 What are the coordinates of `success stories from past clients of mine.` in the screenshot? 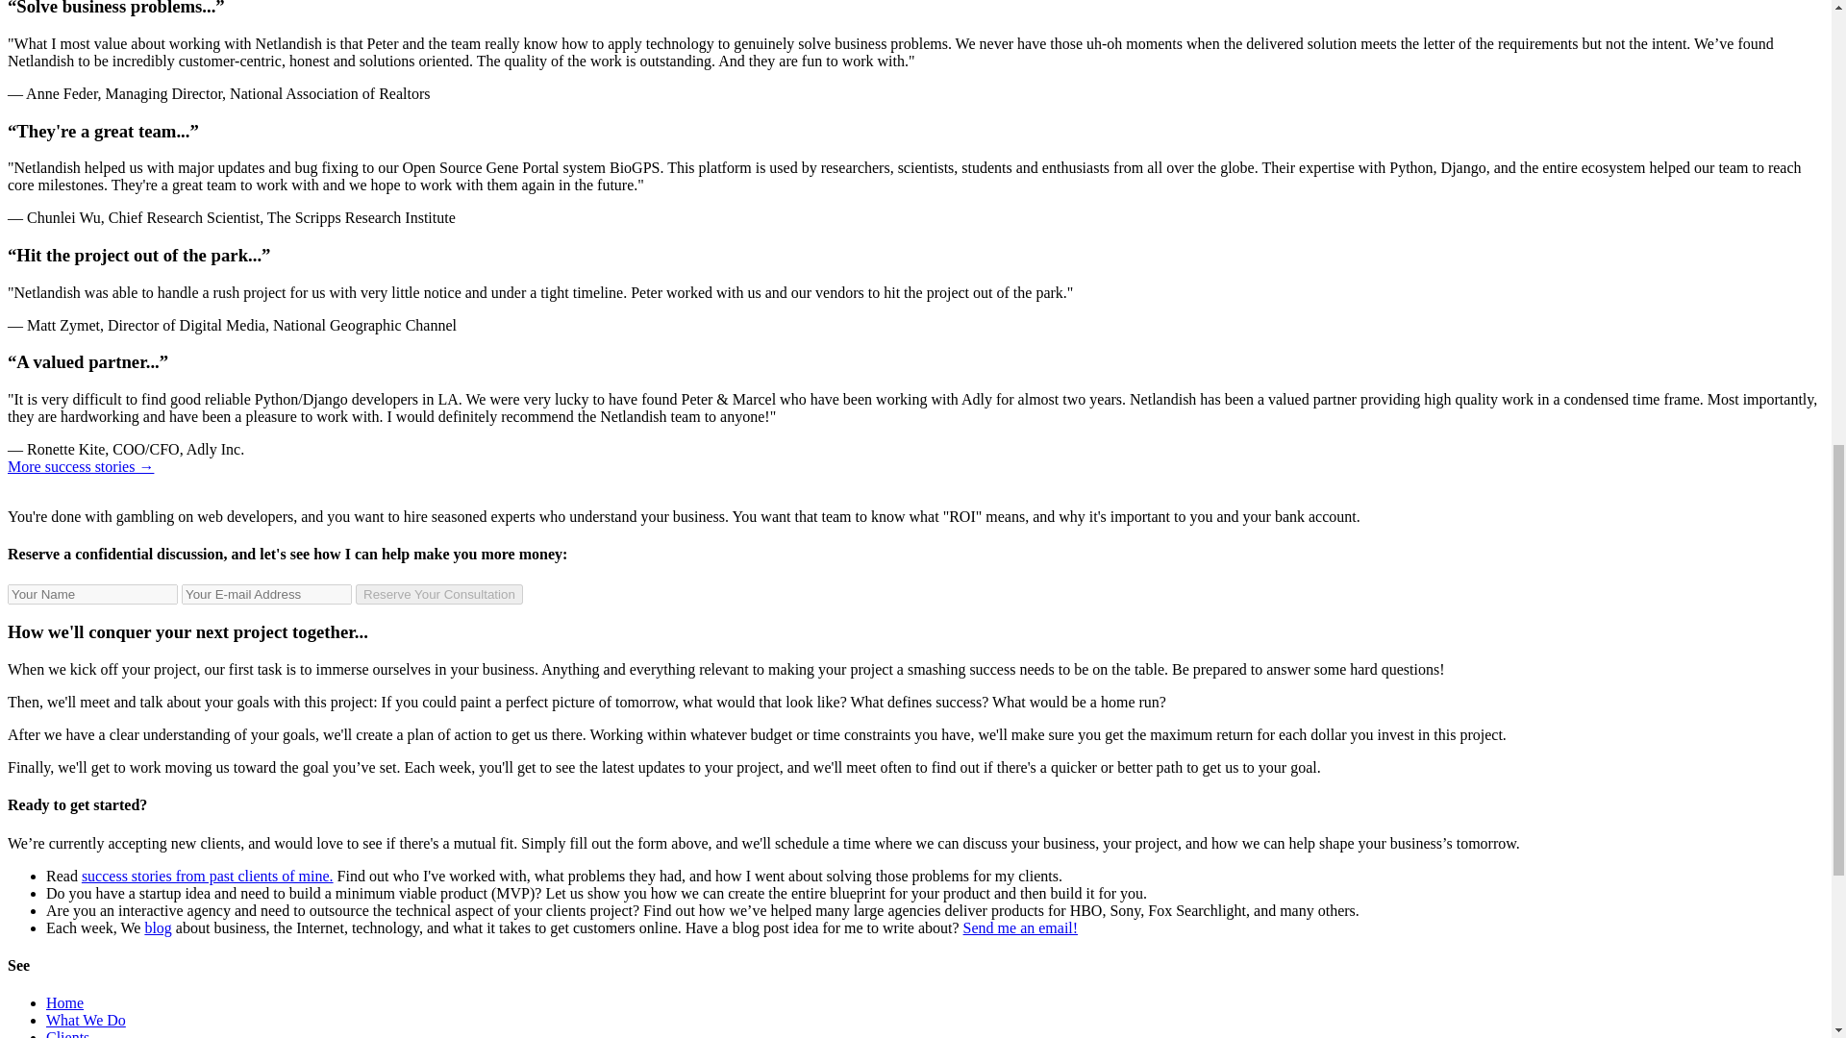 It's located at (208, 876).